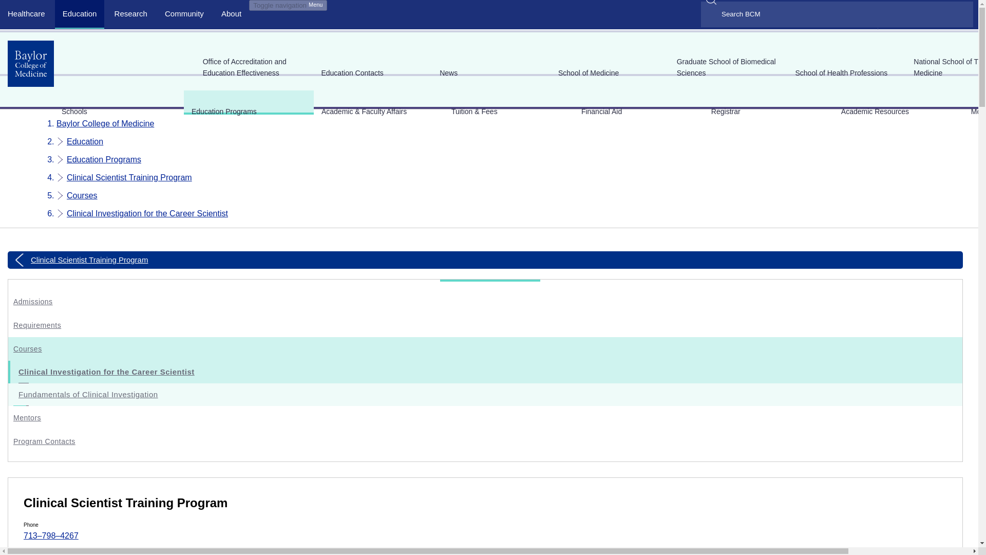  What do you see at coordinates (129, 177) in the screenshot?
I see `Clinical Scientist Training Program` at bounding box center [129, 177].